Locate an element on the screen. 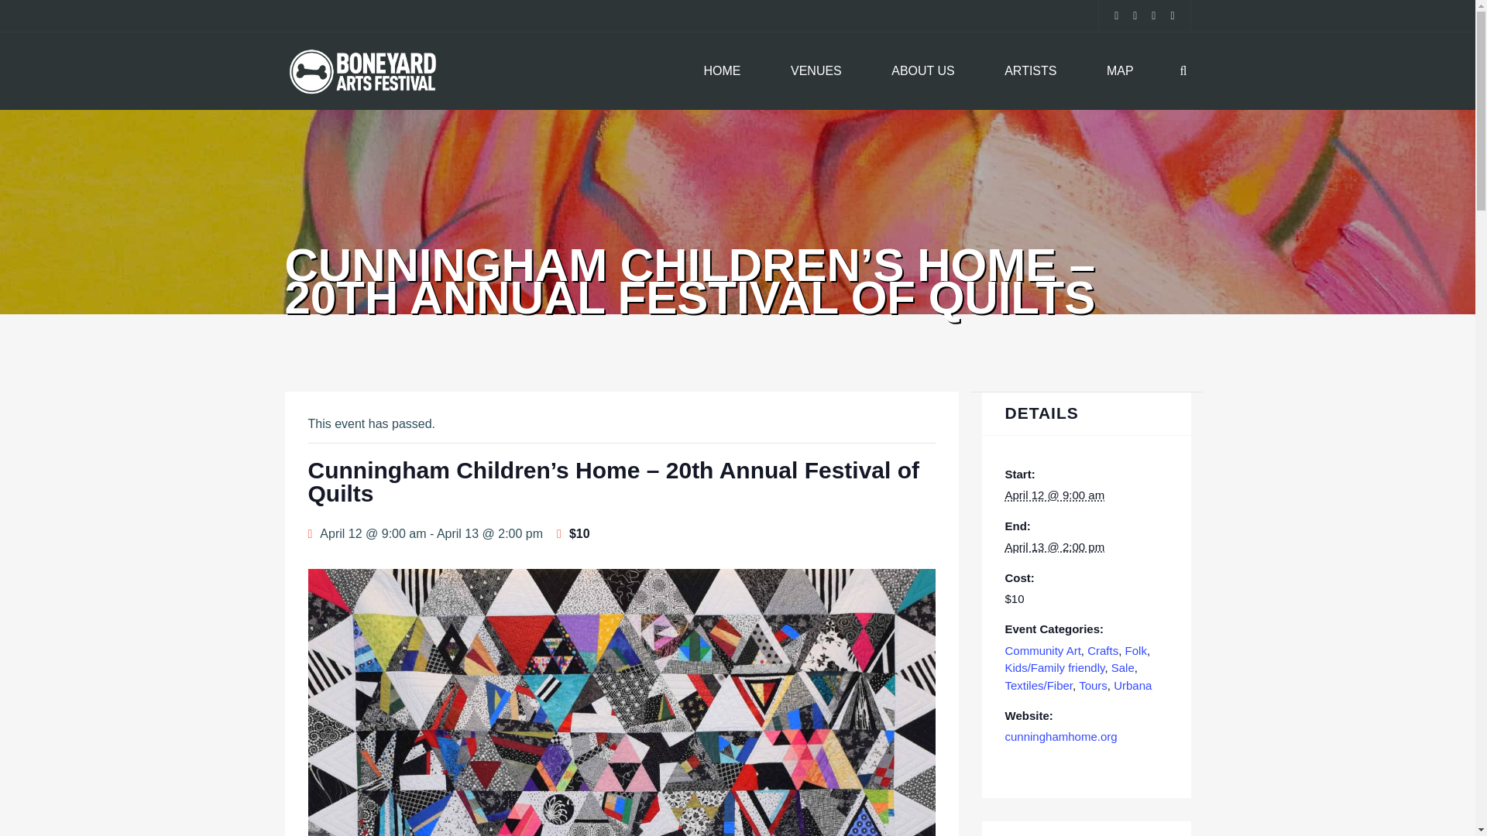  ABOUT US is located at coordinates (923, 71).